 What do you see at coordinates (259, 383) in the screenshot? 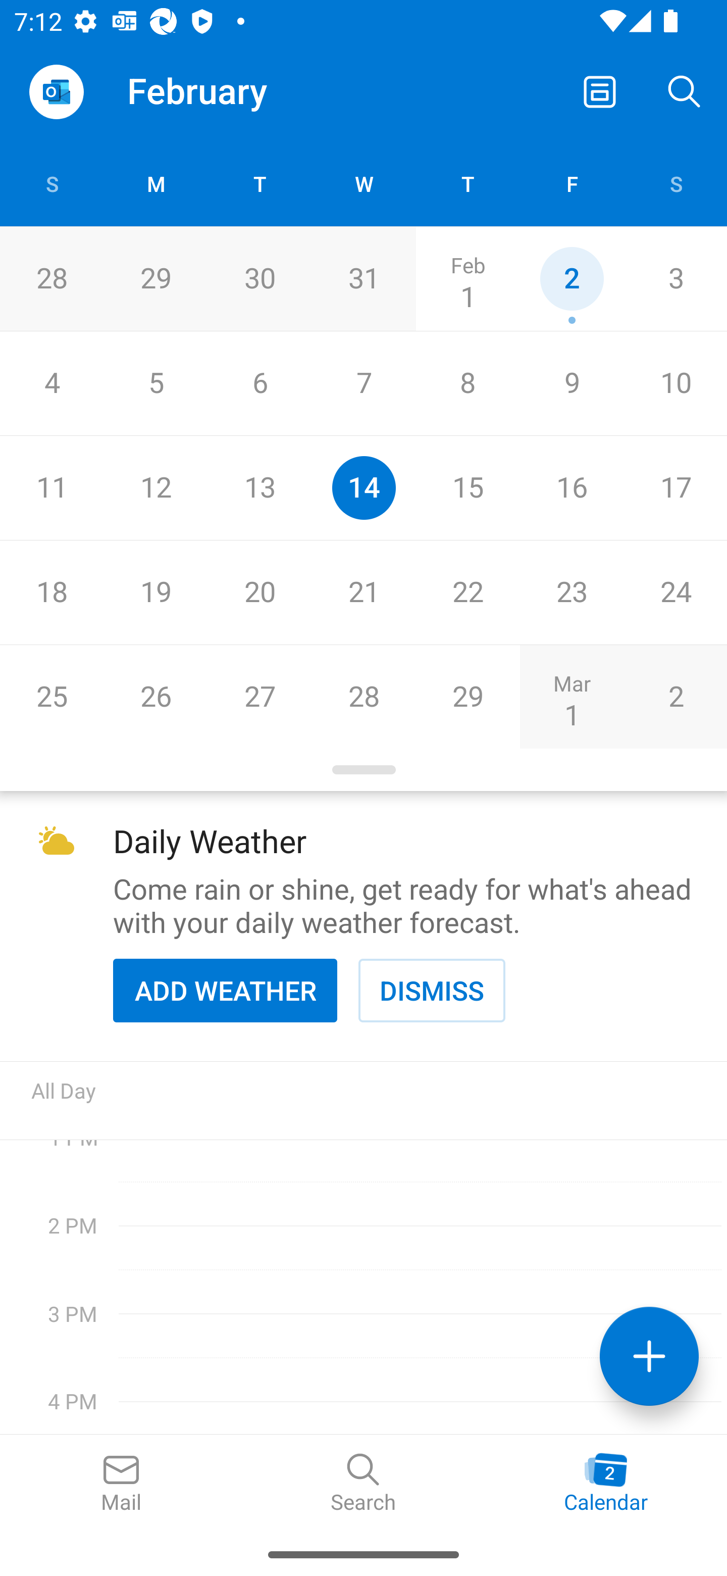
I see `6 Tuesday, February 6` at bounding box center [259, 383].